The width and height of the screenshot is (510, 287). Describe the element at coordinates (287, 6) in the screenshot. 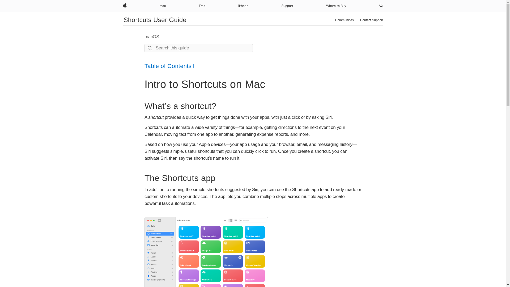

I see `Support` at that location.